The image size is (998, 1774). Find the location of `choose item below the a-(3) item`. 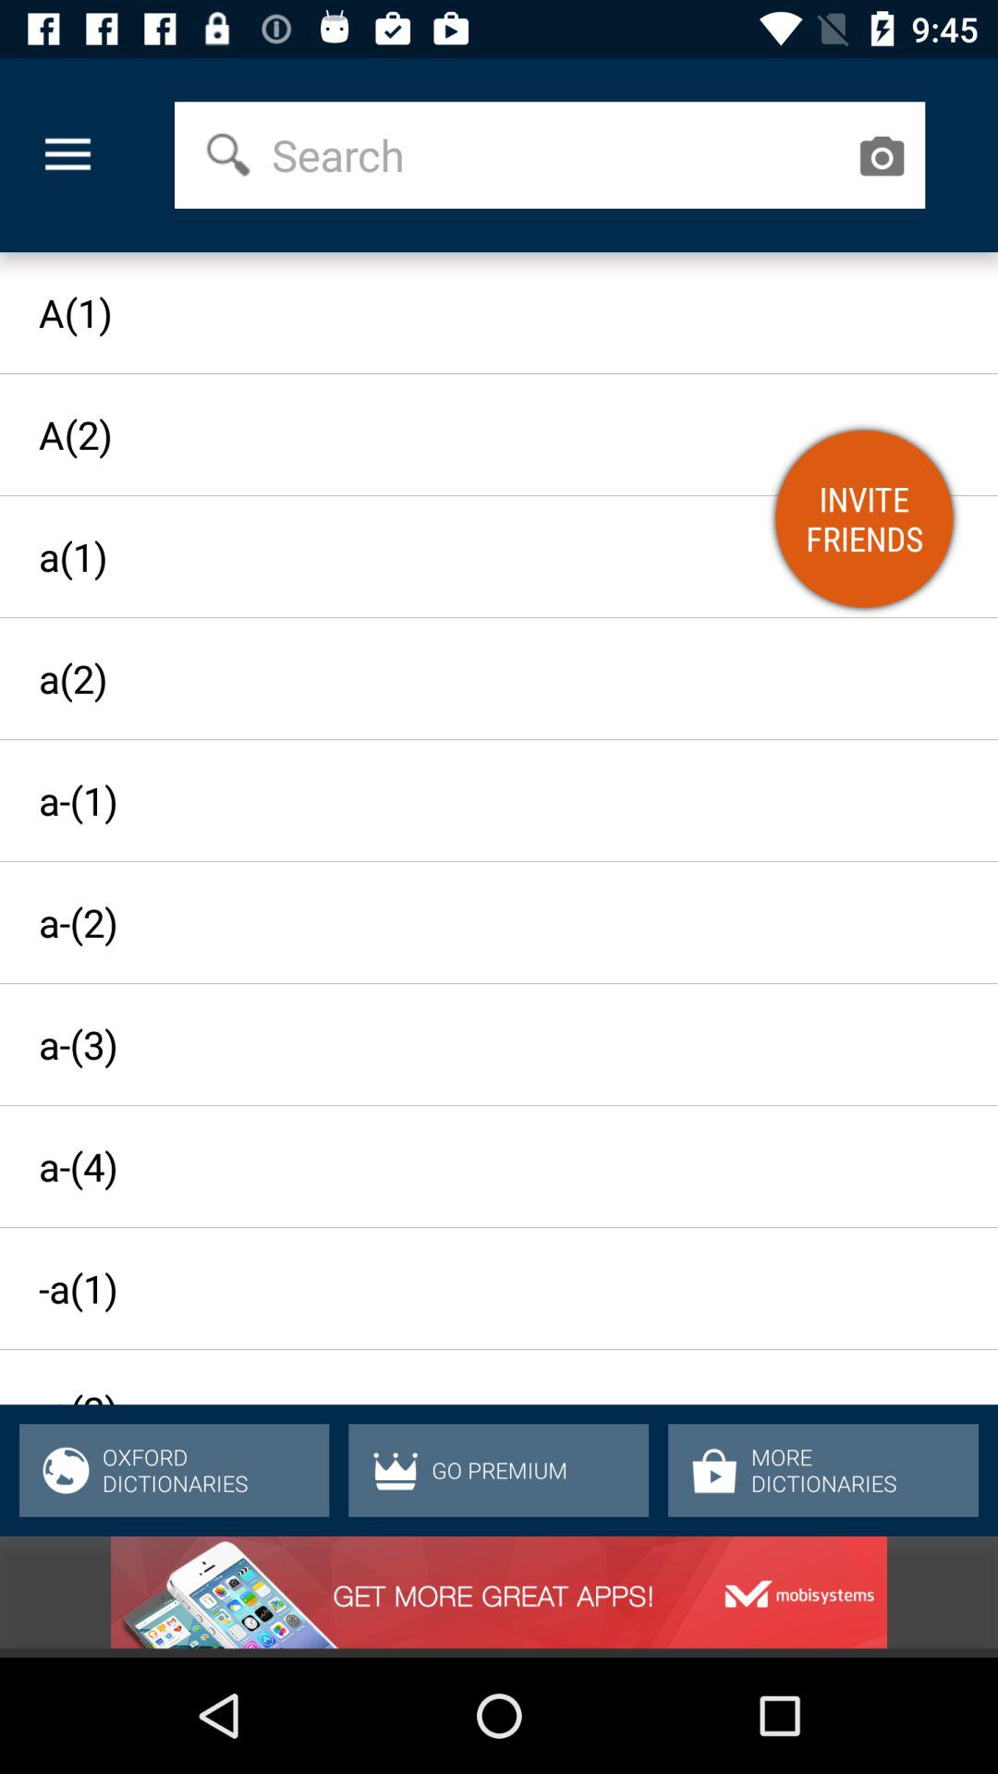

choose item below the a-(3) item is located at coordinates (482, 1166).